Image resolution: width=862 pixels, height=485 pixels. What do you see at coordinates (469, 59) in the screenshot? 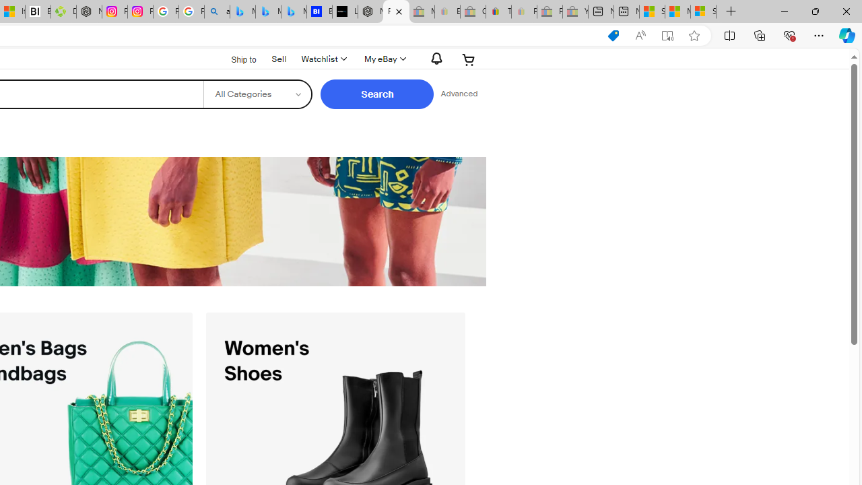
I see `Expand Cart` at bounding box center [469, 59].